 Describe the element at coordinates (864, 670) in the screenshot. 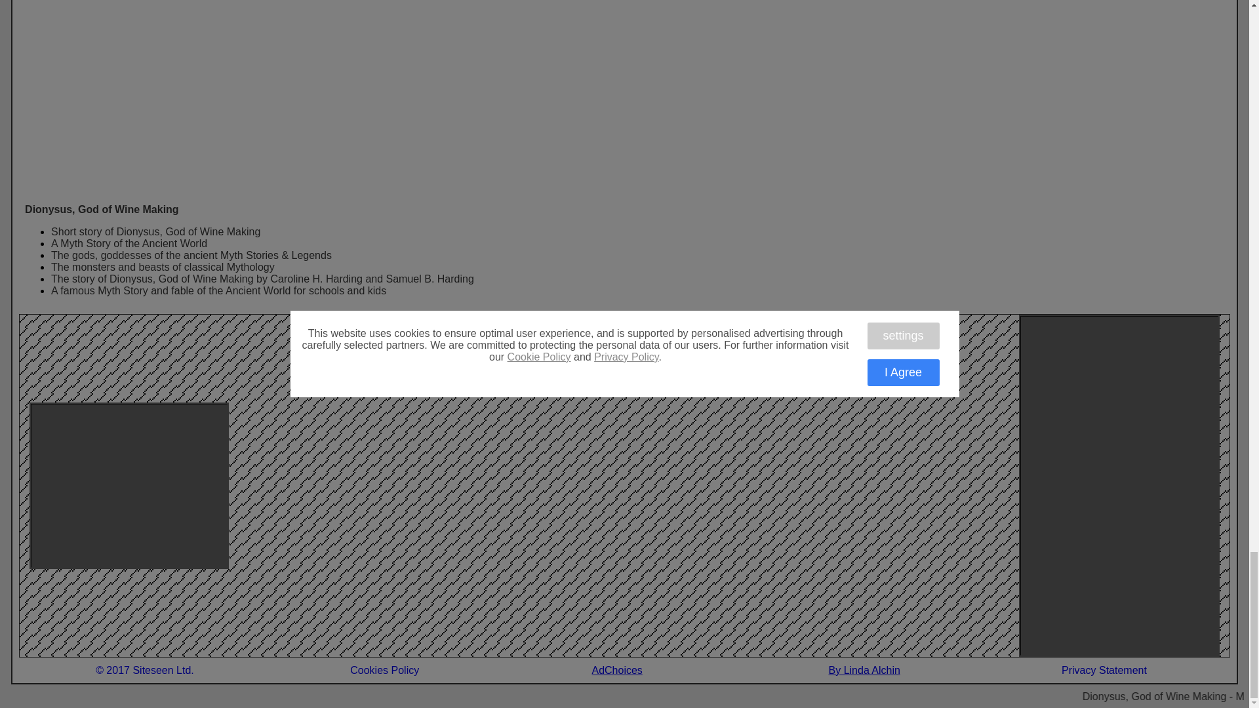

I see `By Linda Alchin` at that location.